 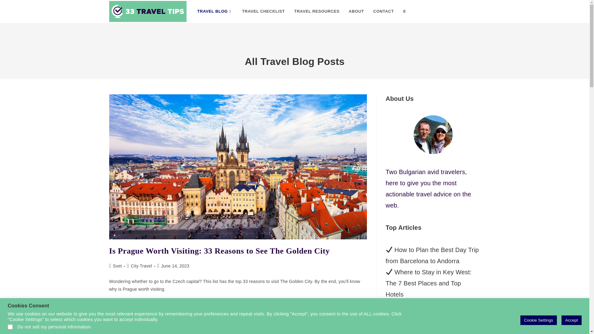 I want to click on Posts by Svet, so click(x=117, y=266).